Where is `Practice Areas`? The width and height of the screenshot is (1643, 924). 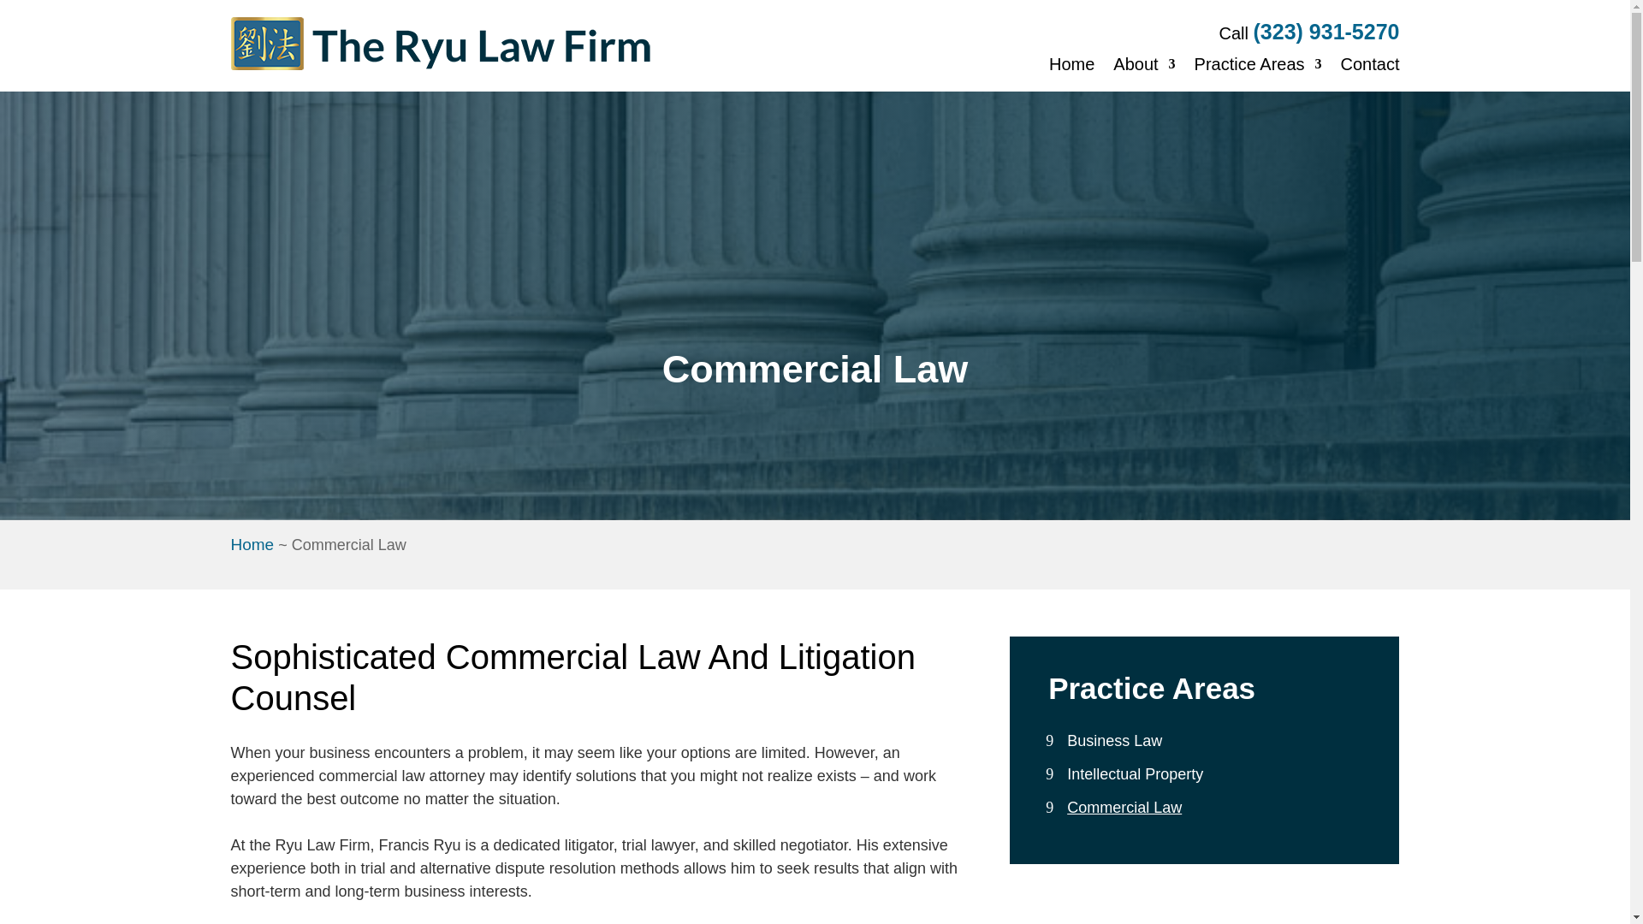 Practice Areas is located at coordinates (1258, 63).